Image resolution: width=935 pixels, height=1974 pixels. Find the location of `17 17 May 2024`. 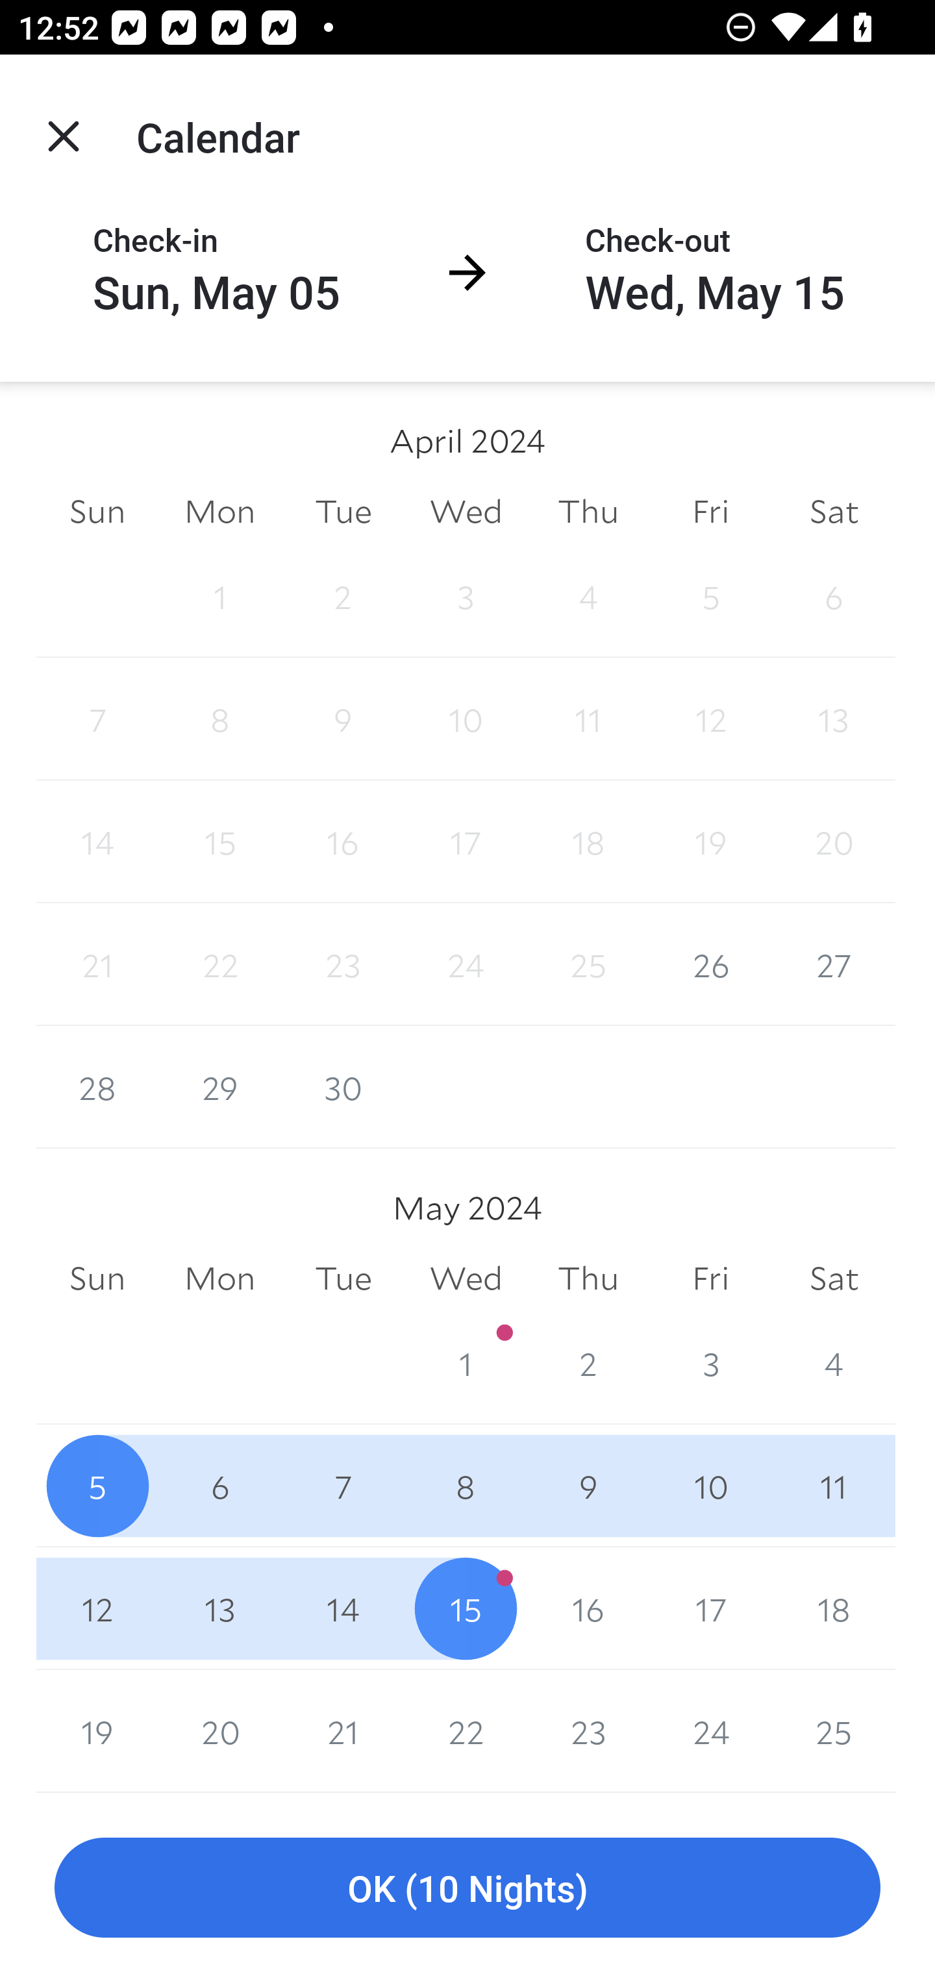

17 17 May 2024 is located at coordinates (710, 1608).